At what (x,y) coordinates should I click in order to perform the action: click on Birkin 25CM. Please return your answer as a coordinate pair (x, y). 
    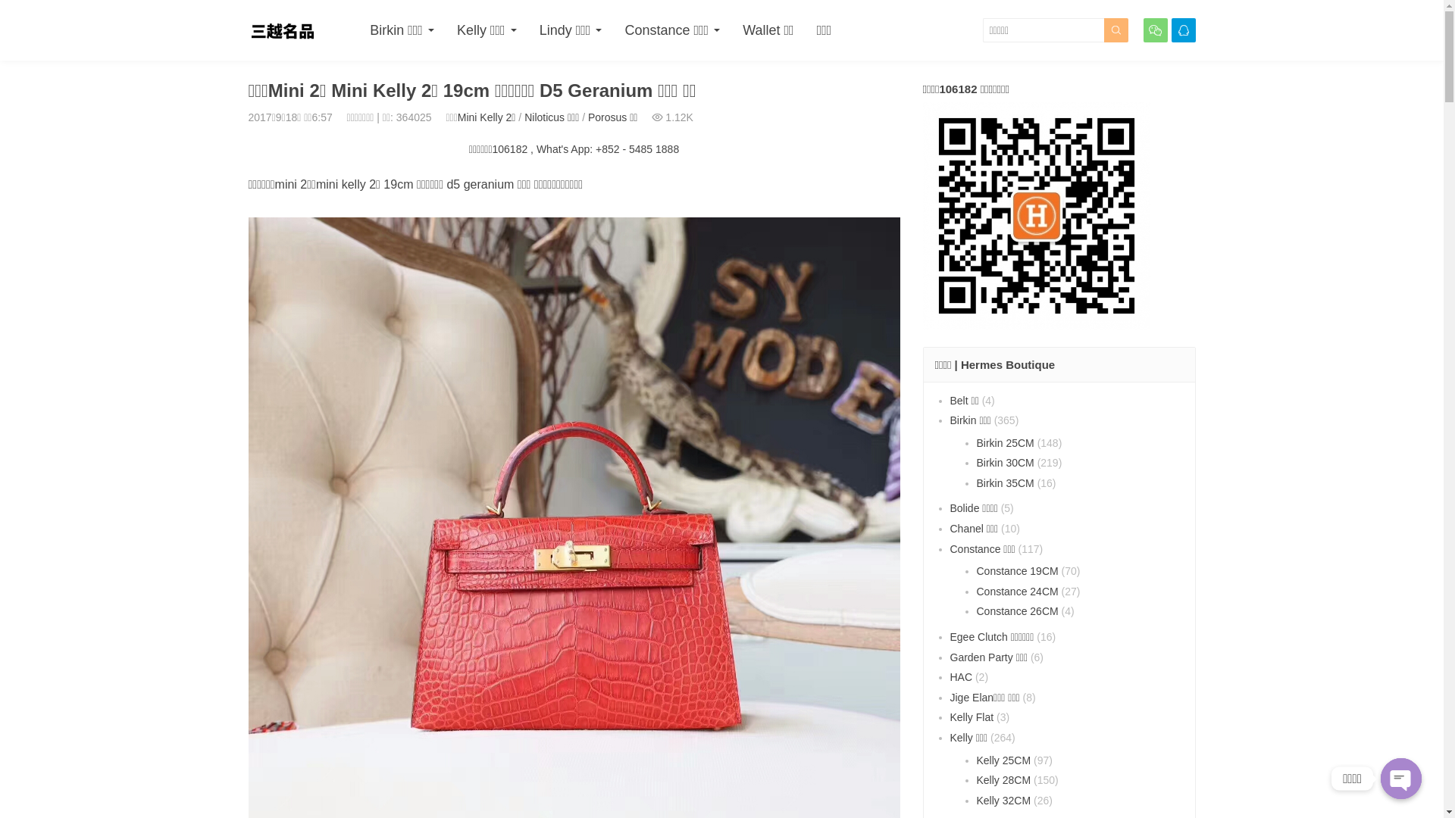
    Looking at the image, I should click on (1005, 443).